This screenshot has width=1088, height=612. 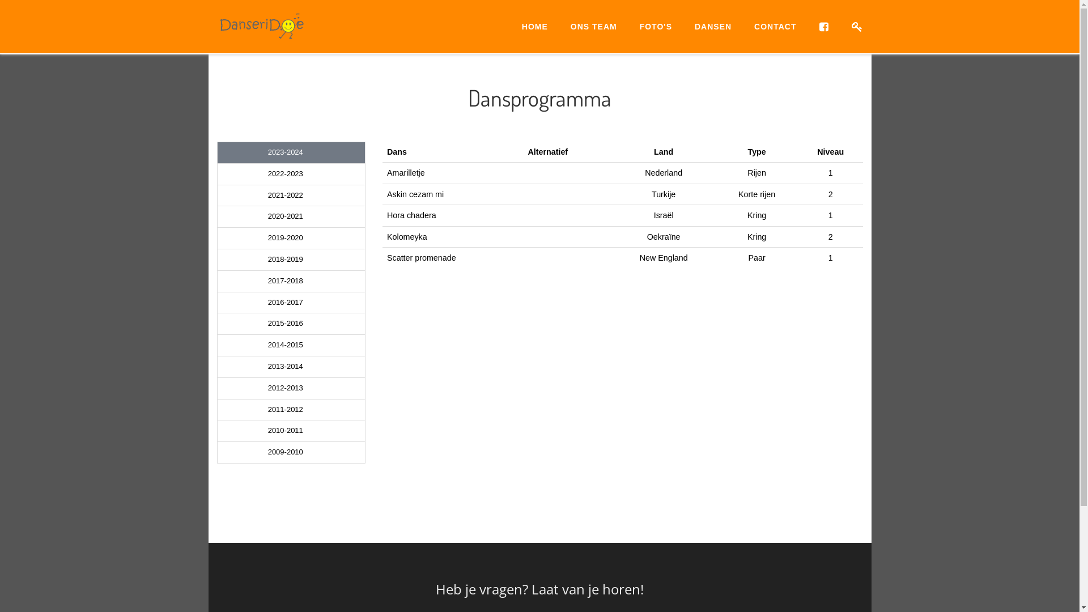 I want to click on HOME, so click(x=535, y=27).